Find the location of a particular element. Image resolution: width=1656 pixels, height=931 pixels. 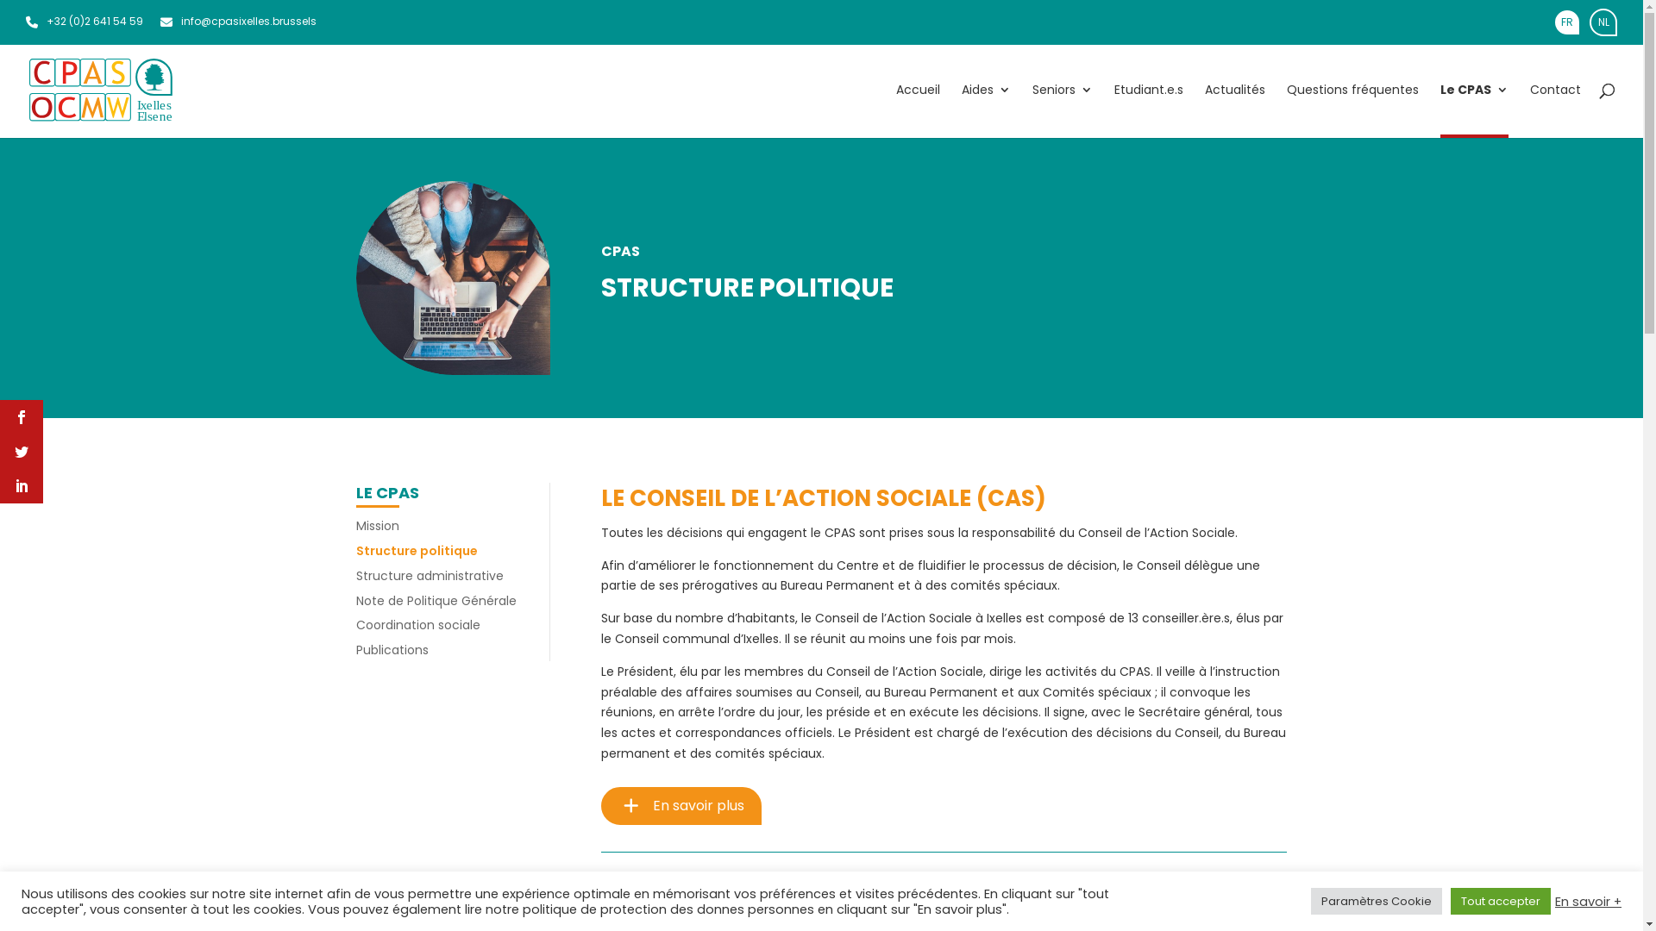

Structure administrative is located at coordinates (430, 576).